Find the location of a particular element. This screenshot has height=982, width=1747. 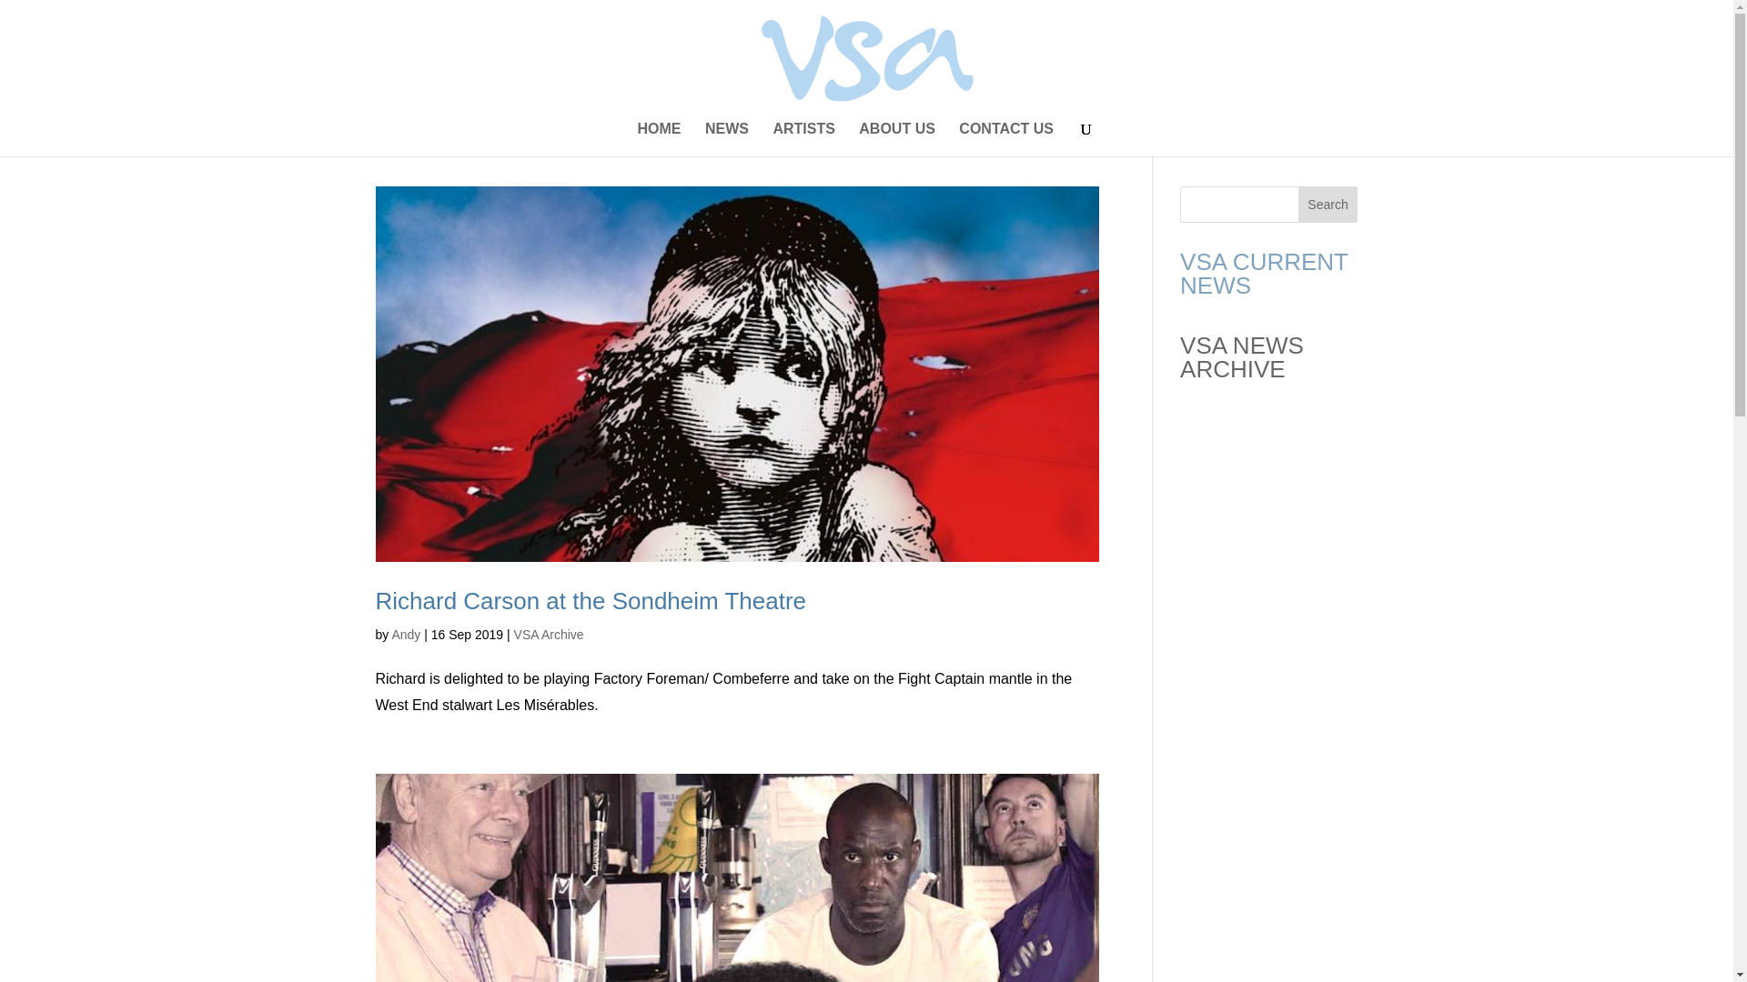

Posts by Andy is located at coordinates (406, 635).